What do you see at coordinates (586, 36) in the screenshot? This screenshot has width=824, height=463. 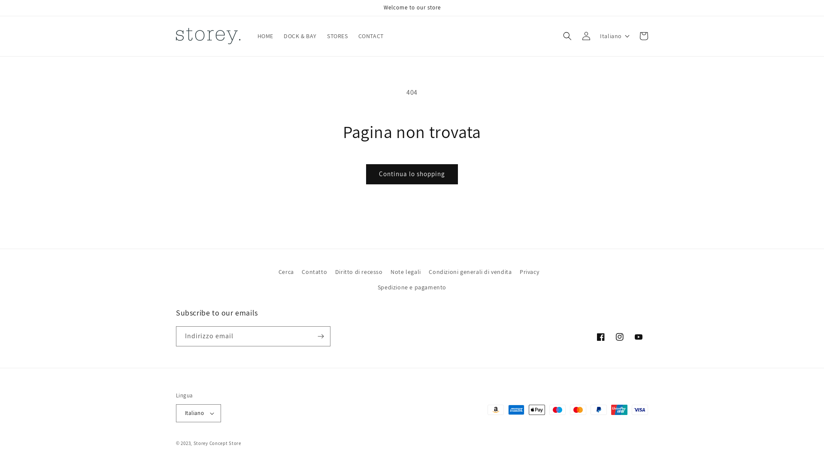 I see `Accedi` at bounding box center [586, 36].